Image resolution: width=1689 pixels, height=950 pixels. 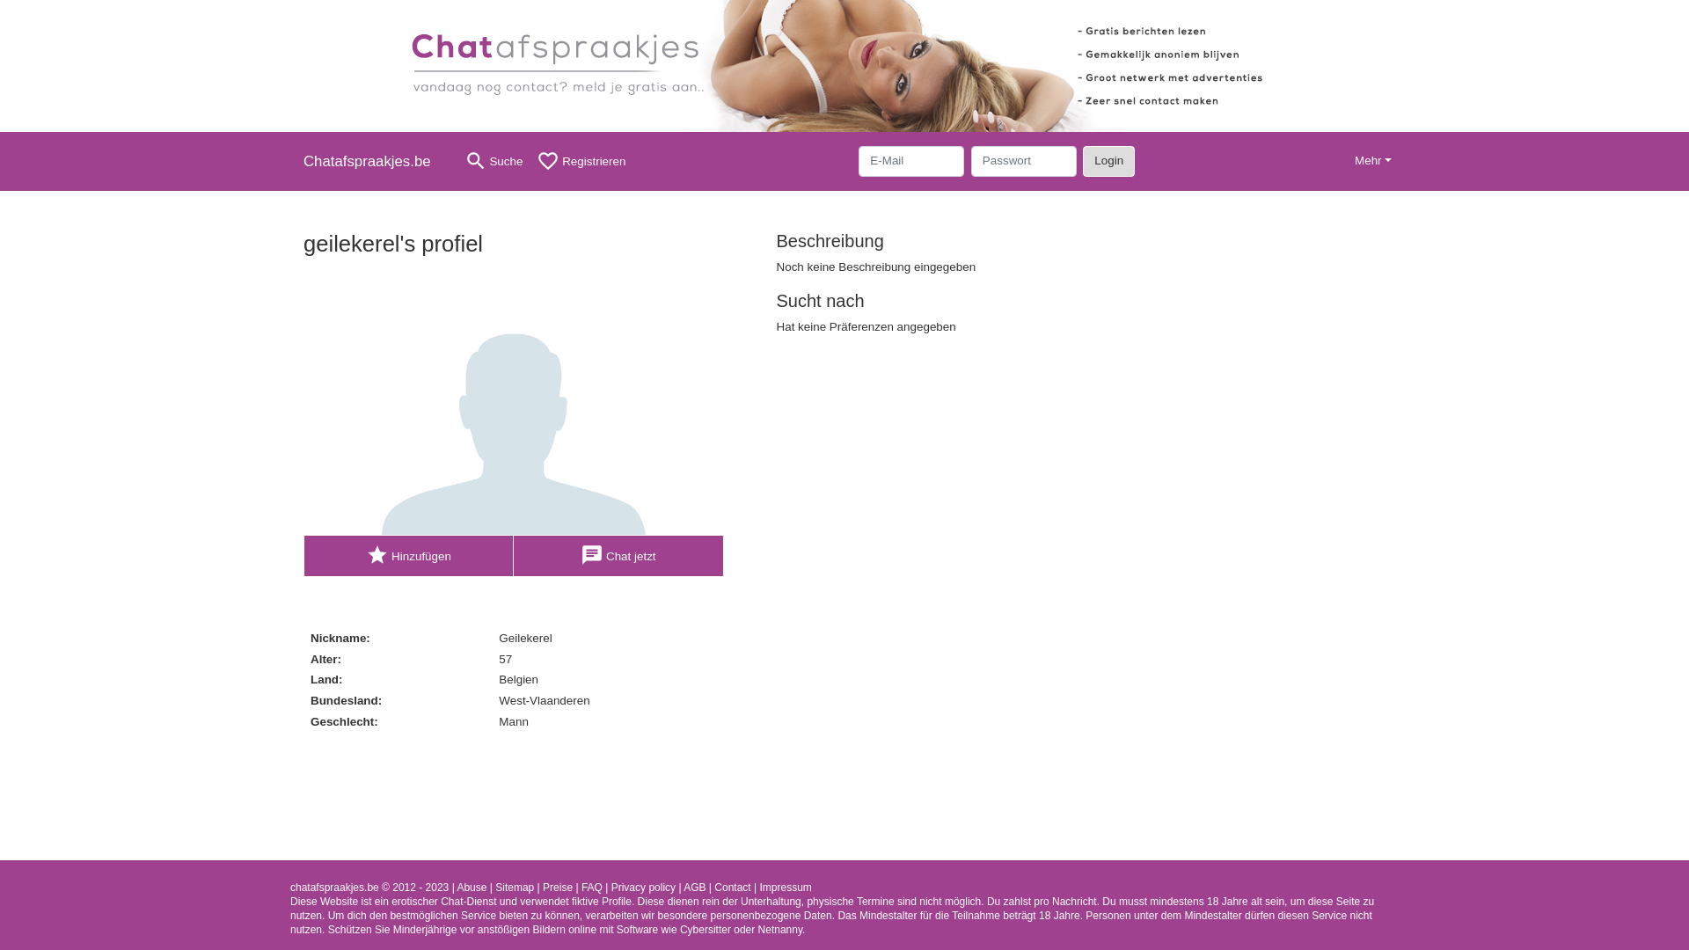 I want to click on Abuse, so click(x=472, y=888).